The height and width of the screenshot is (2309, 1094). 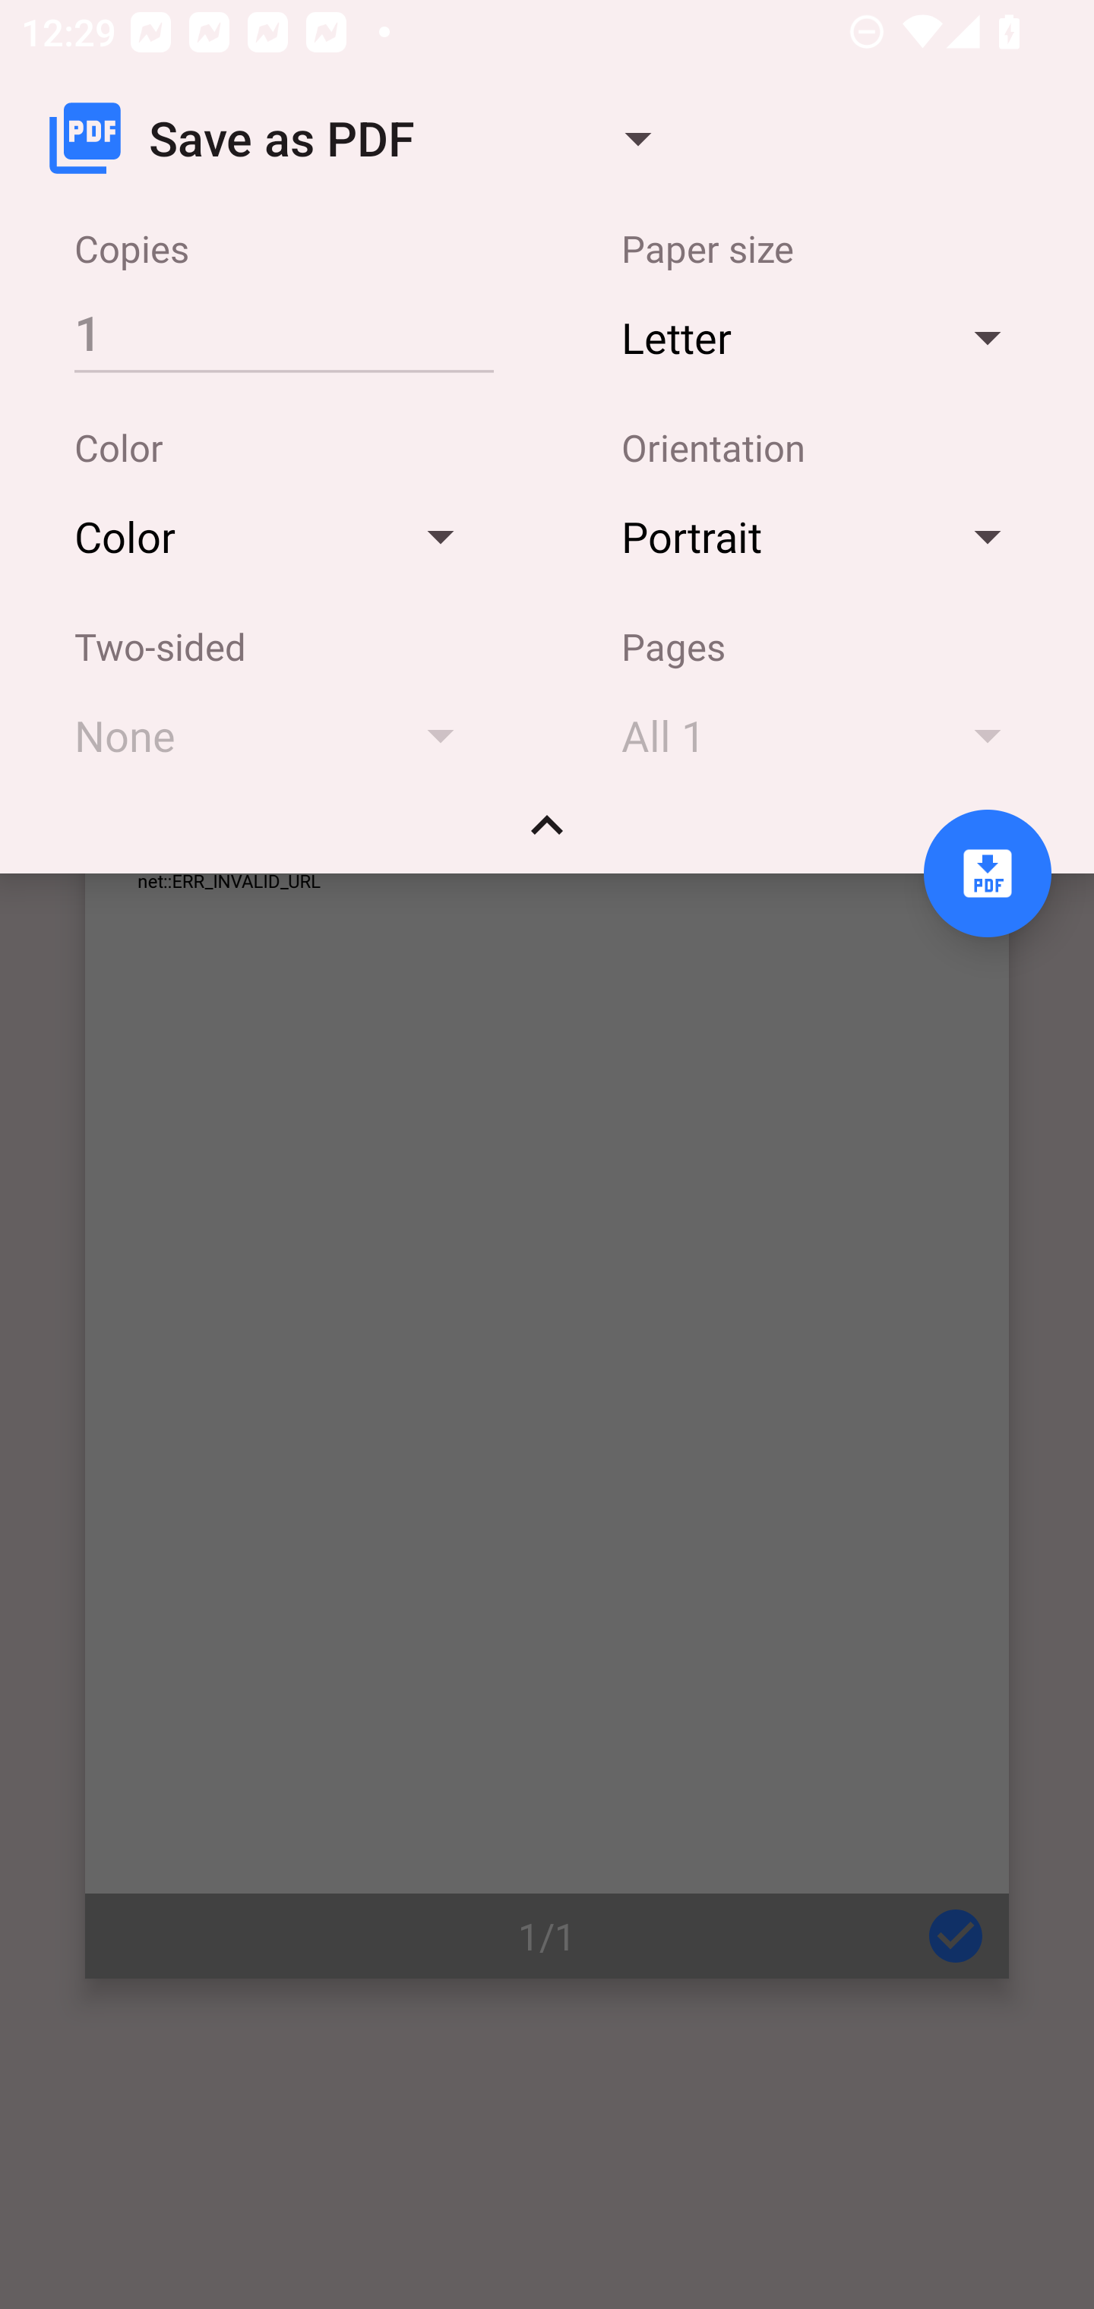 I want to click on Save as PDF, so click(x=362, y=138).